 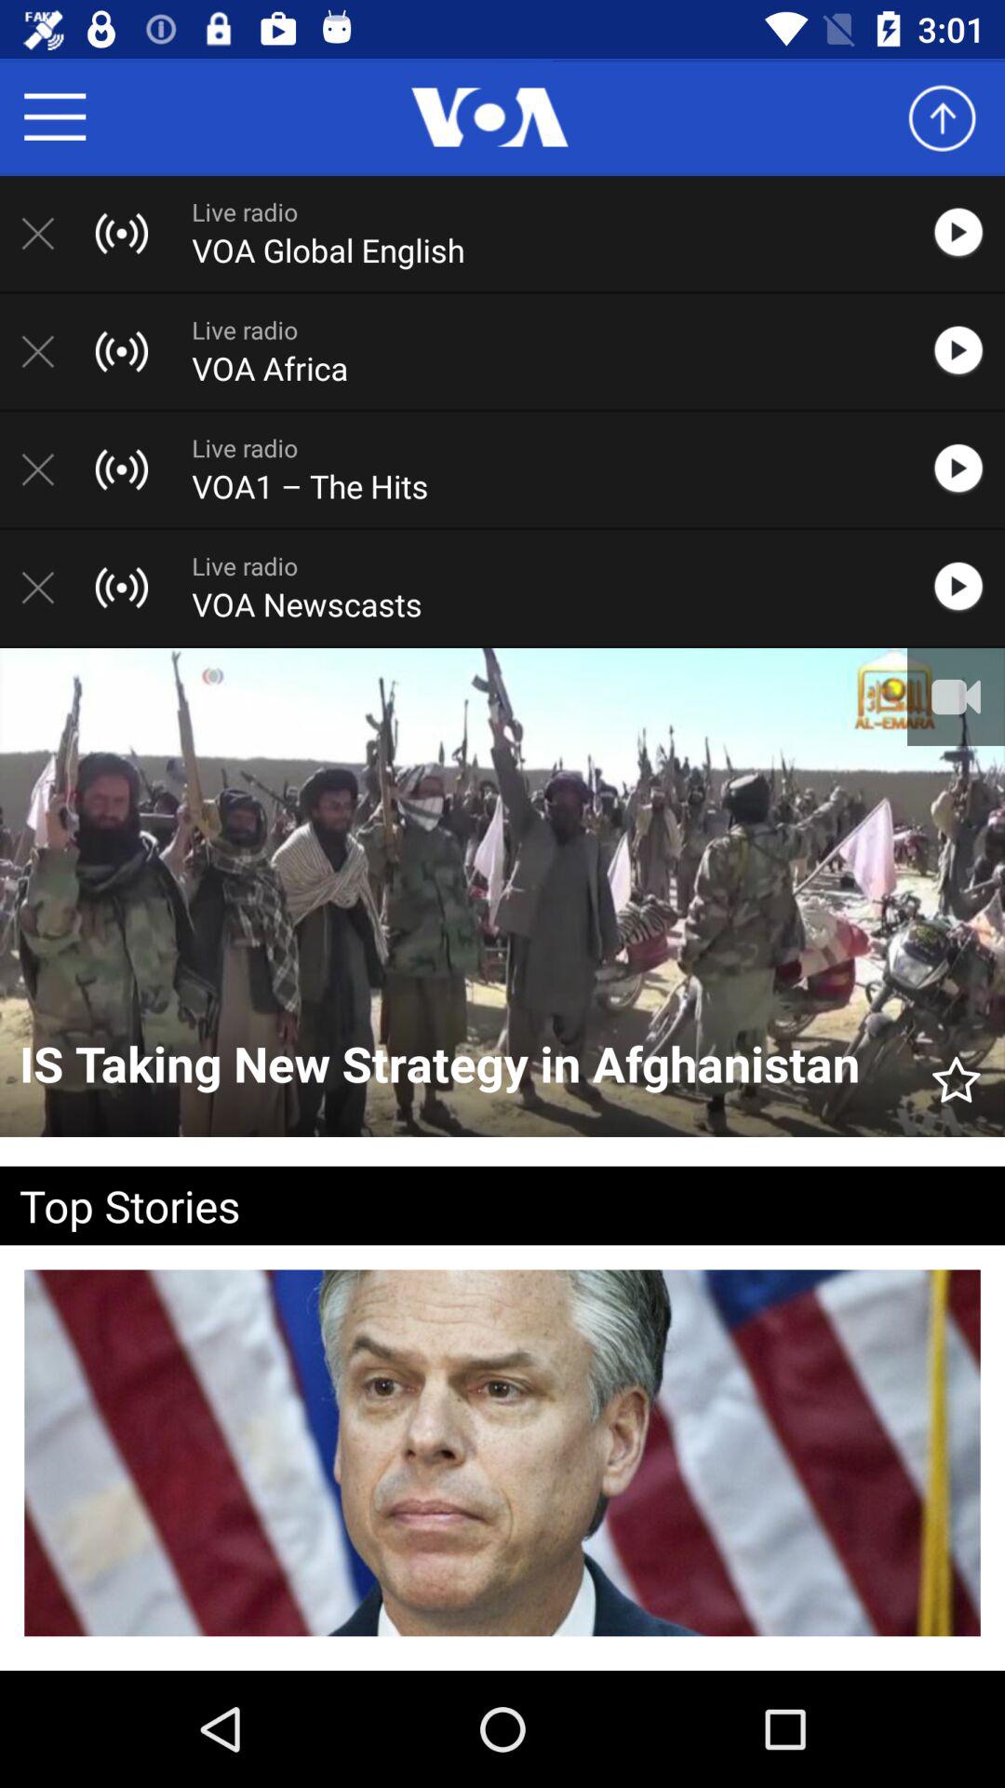 I want to click on delete selection, so click(x=47, y=469).